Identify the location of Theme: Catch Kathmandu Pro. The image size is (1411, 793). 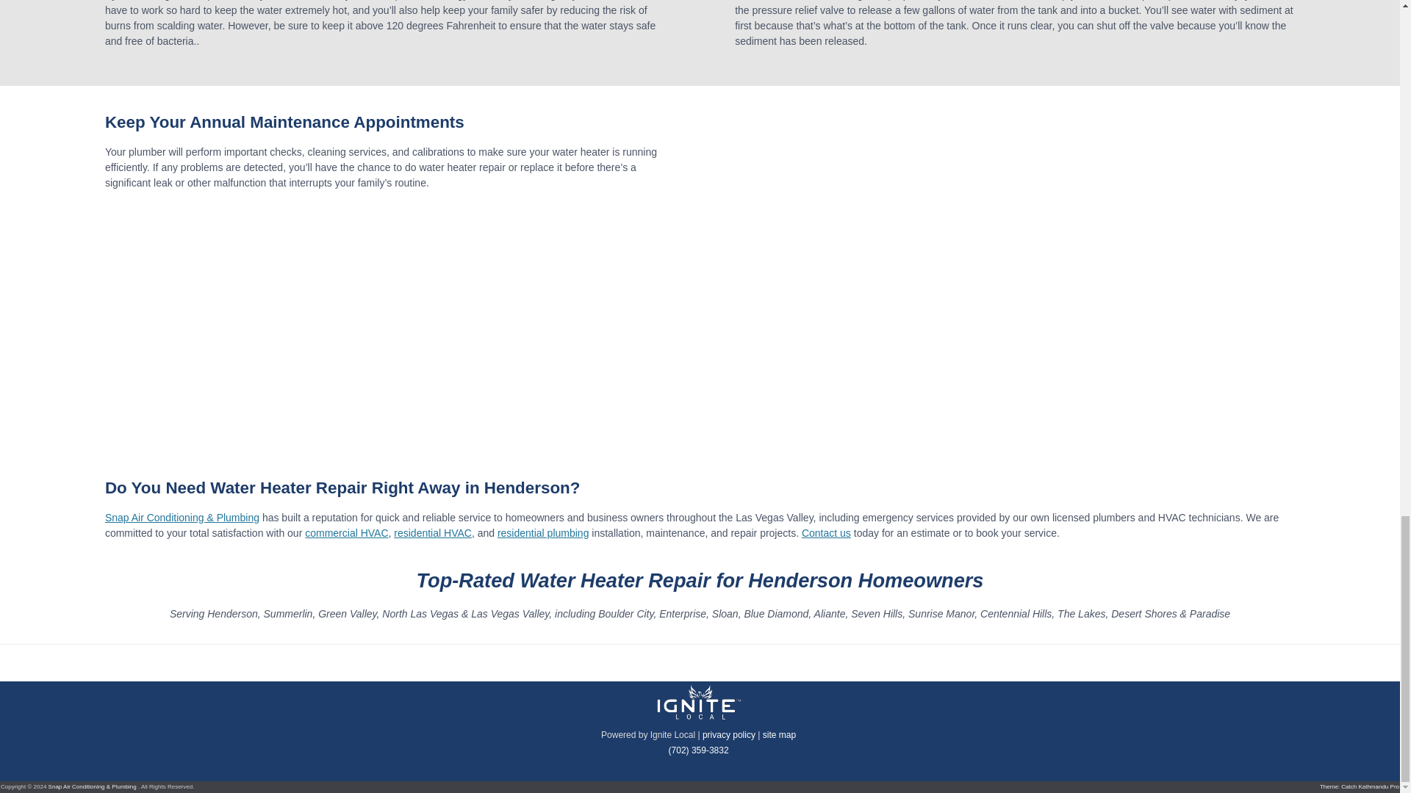
(1360, 786).